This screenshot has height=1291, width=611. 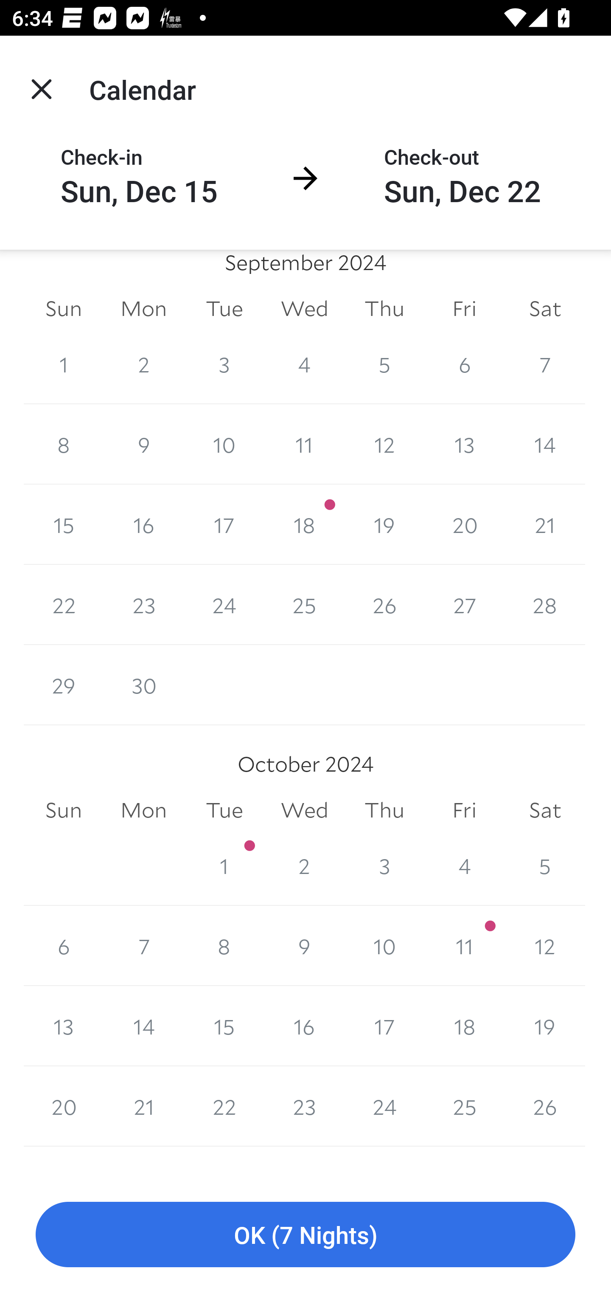 What do you see at coordinates (224, 444) in the screenshot?
I see `10 10 September 2024` at bounding box center [224, 444].